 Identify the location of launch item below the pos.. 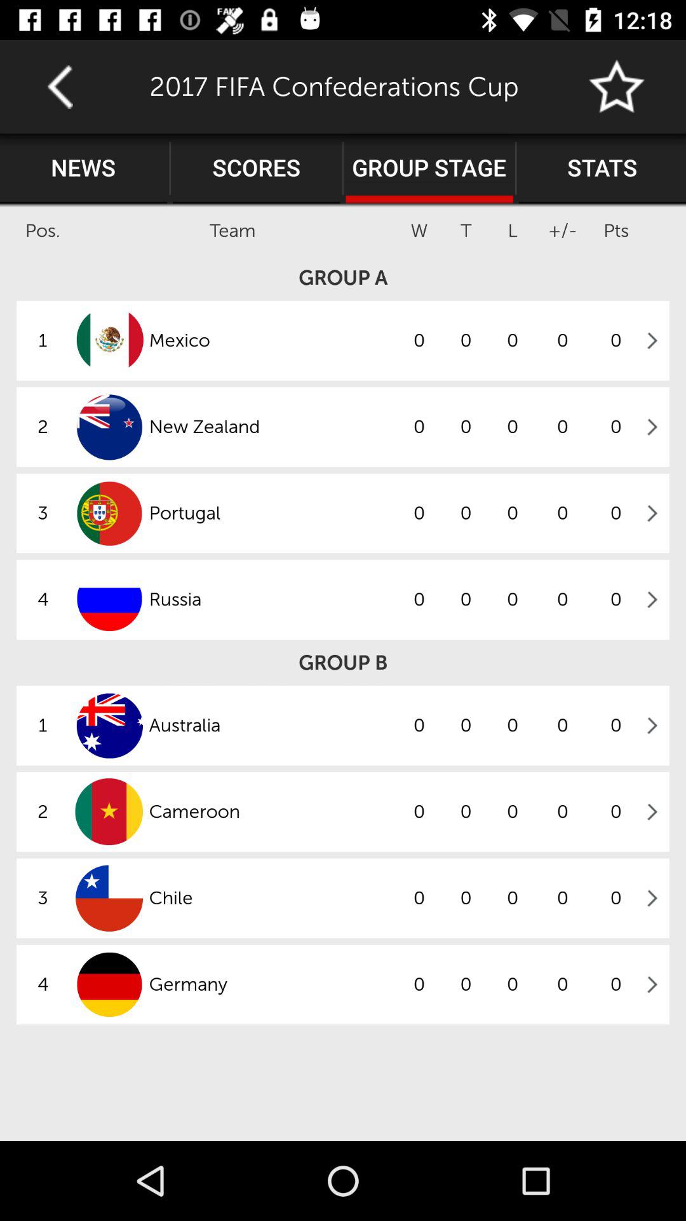
(343, 277).